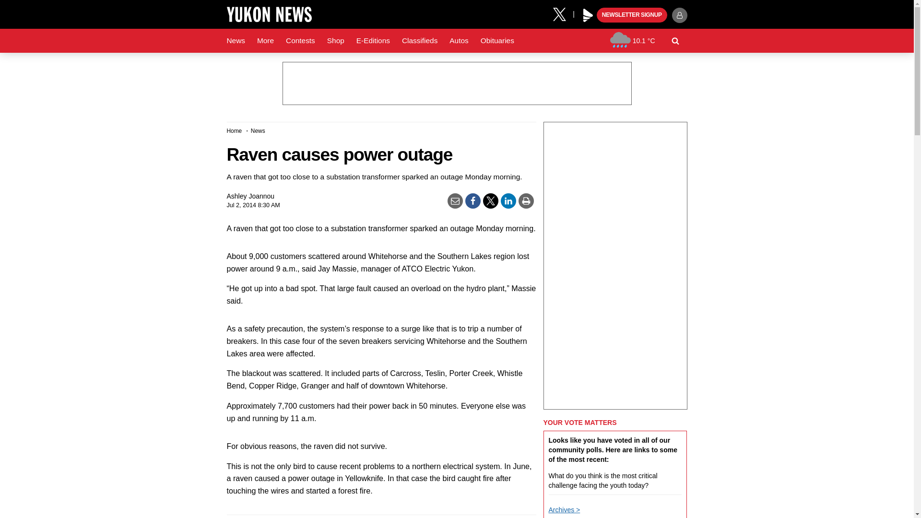 Image resolution: width=921 pixels, height=518 pixels. What do you see at coordinates (236, 41) in the screenshot?
I see `News` at bounding box center [236, 41].